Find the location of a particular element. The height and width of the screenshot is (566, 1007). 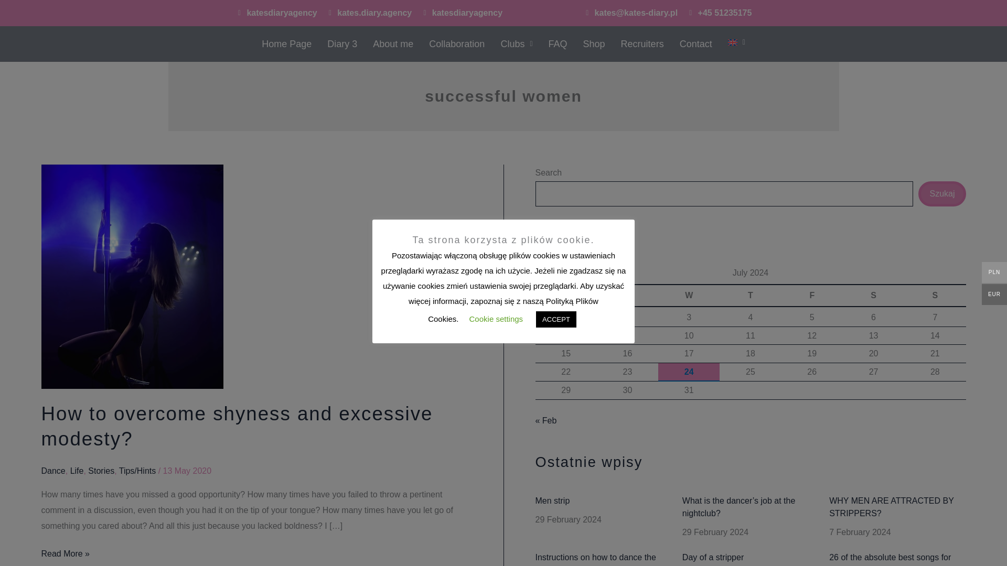

Wednesday is located at coordinates (689, 296).